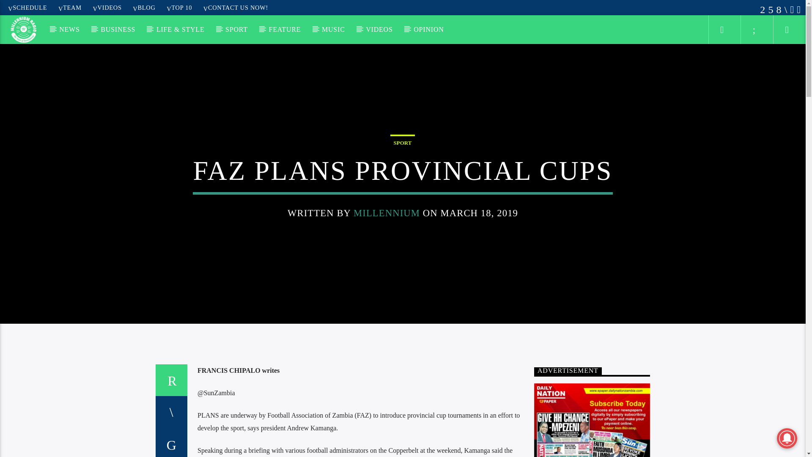 This screenshot has width=812, height=457. I want to click on TOP 10, so click(179, 7).